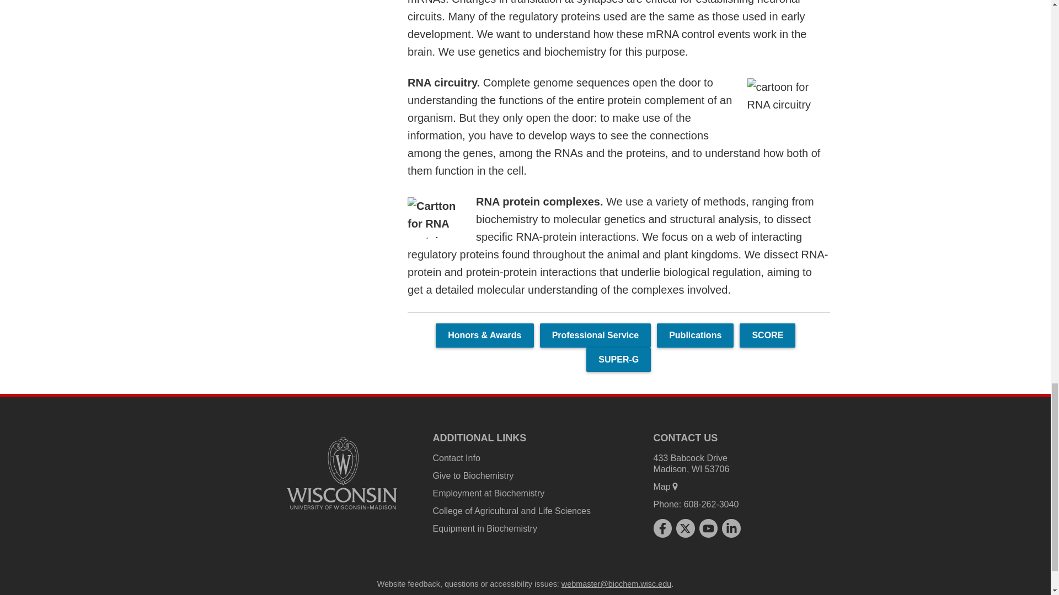 The height and width of the screenshot is (595, 1059). I want to click on x twitter, so click(685, 528).